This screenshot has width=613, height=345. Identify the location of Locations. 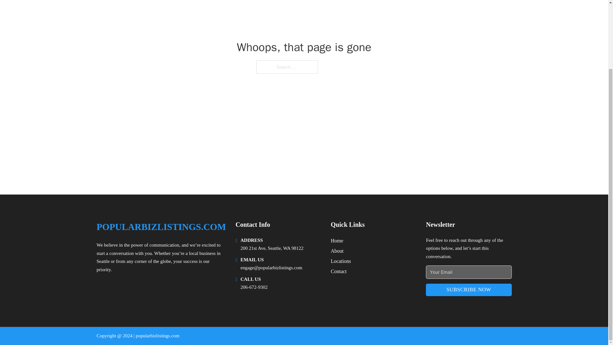
(341, 261).